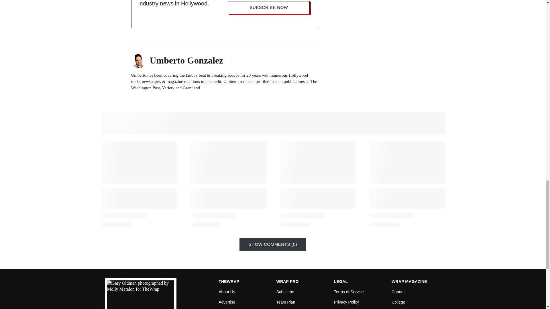 The image size is (550, 309). Describe the element at coordinates (286, 308) in the screenshot. I see `Learn more about becoming a member` at that location.